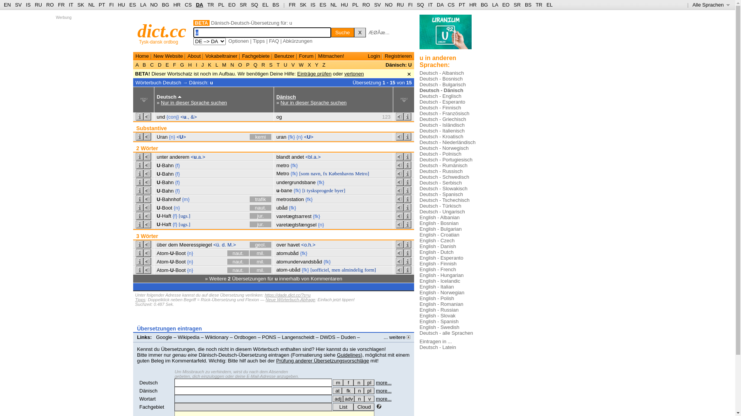 This screenshot has width=741, height=416. What do you see at coordinates (293, 65) in the screenshot?
I see `V` at bounding box center [293, 65].